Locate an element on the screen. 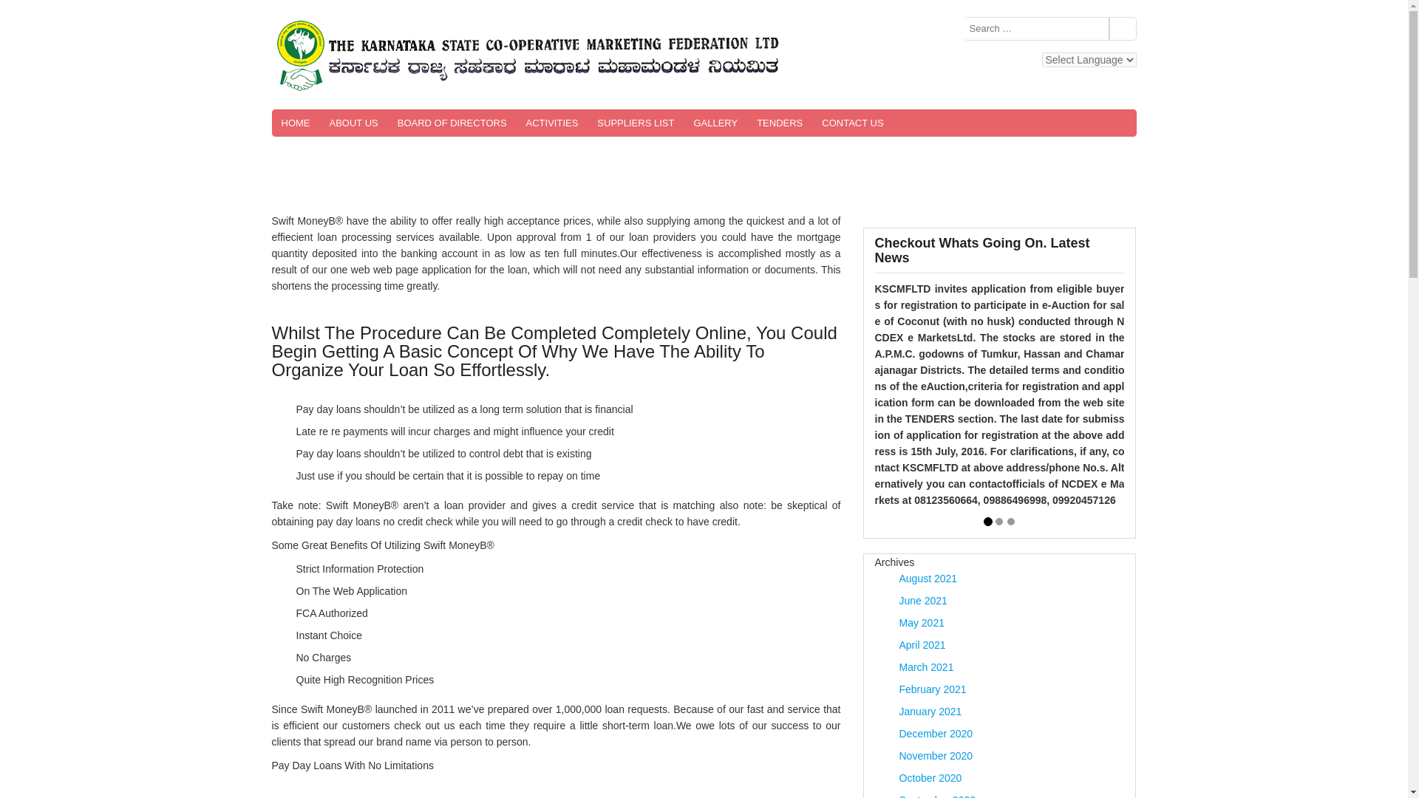 The image size is (1419, 798). Search for: is located at coordinates (1123, 28).